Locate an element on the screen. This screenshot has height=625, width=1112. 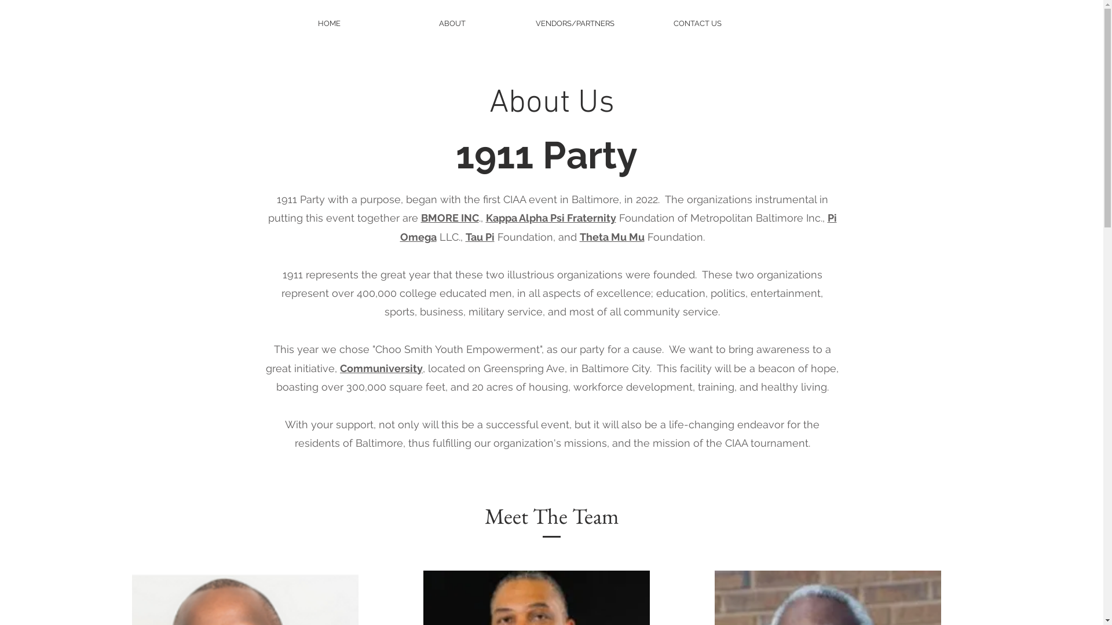
Theta Mu Mu is located at coordinates (612, 237).